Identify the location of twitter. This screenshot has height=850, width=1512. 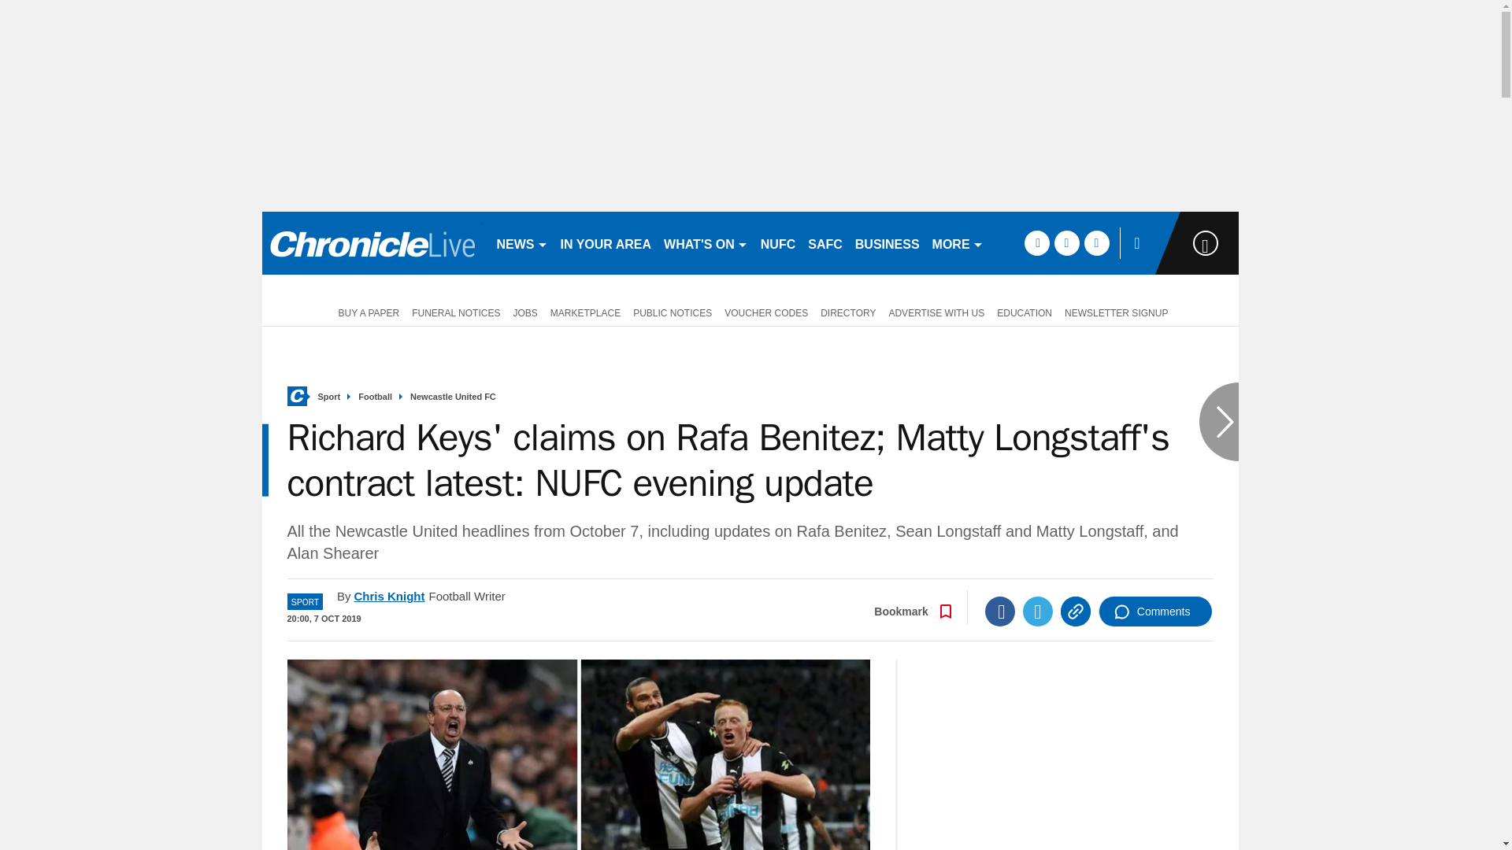
(1066, 242).